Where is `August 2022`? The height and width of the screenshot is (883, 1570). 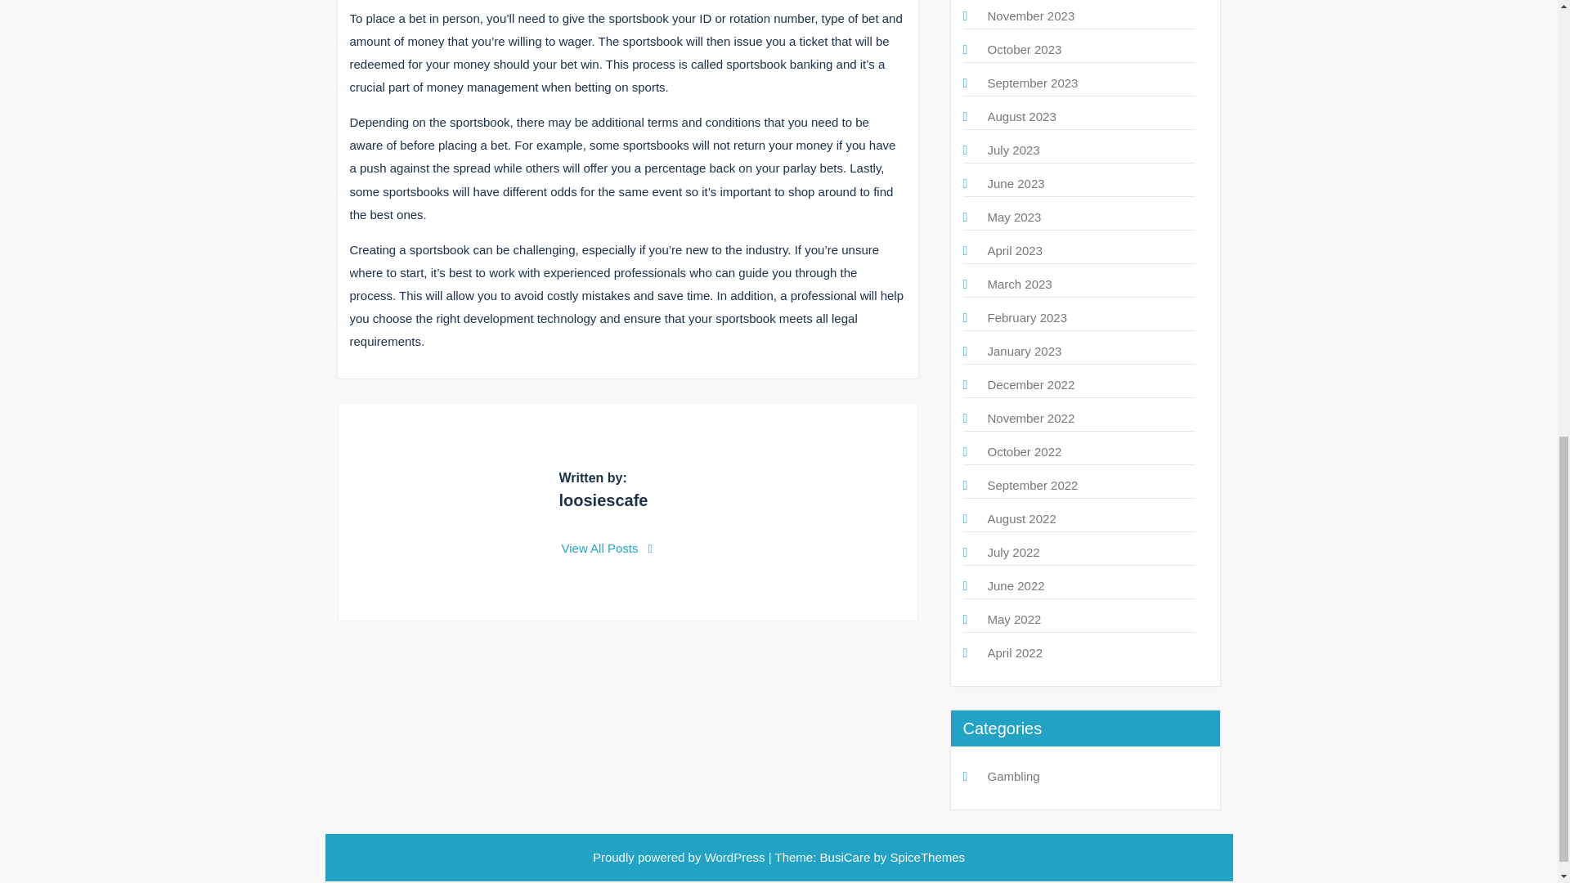 August 2022 is located at coordinates (1022, 518).